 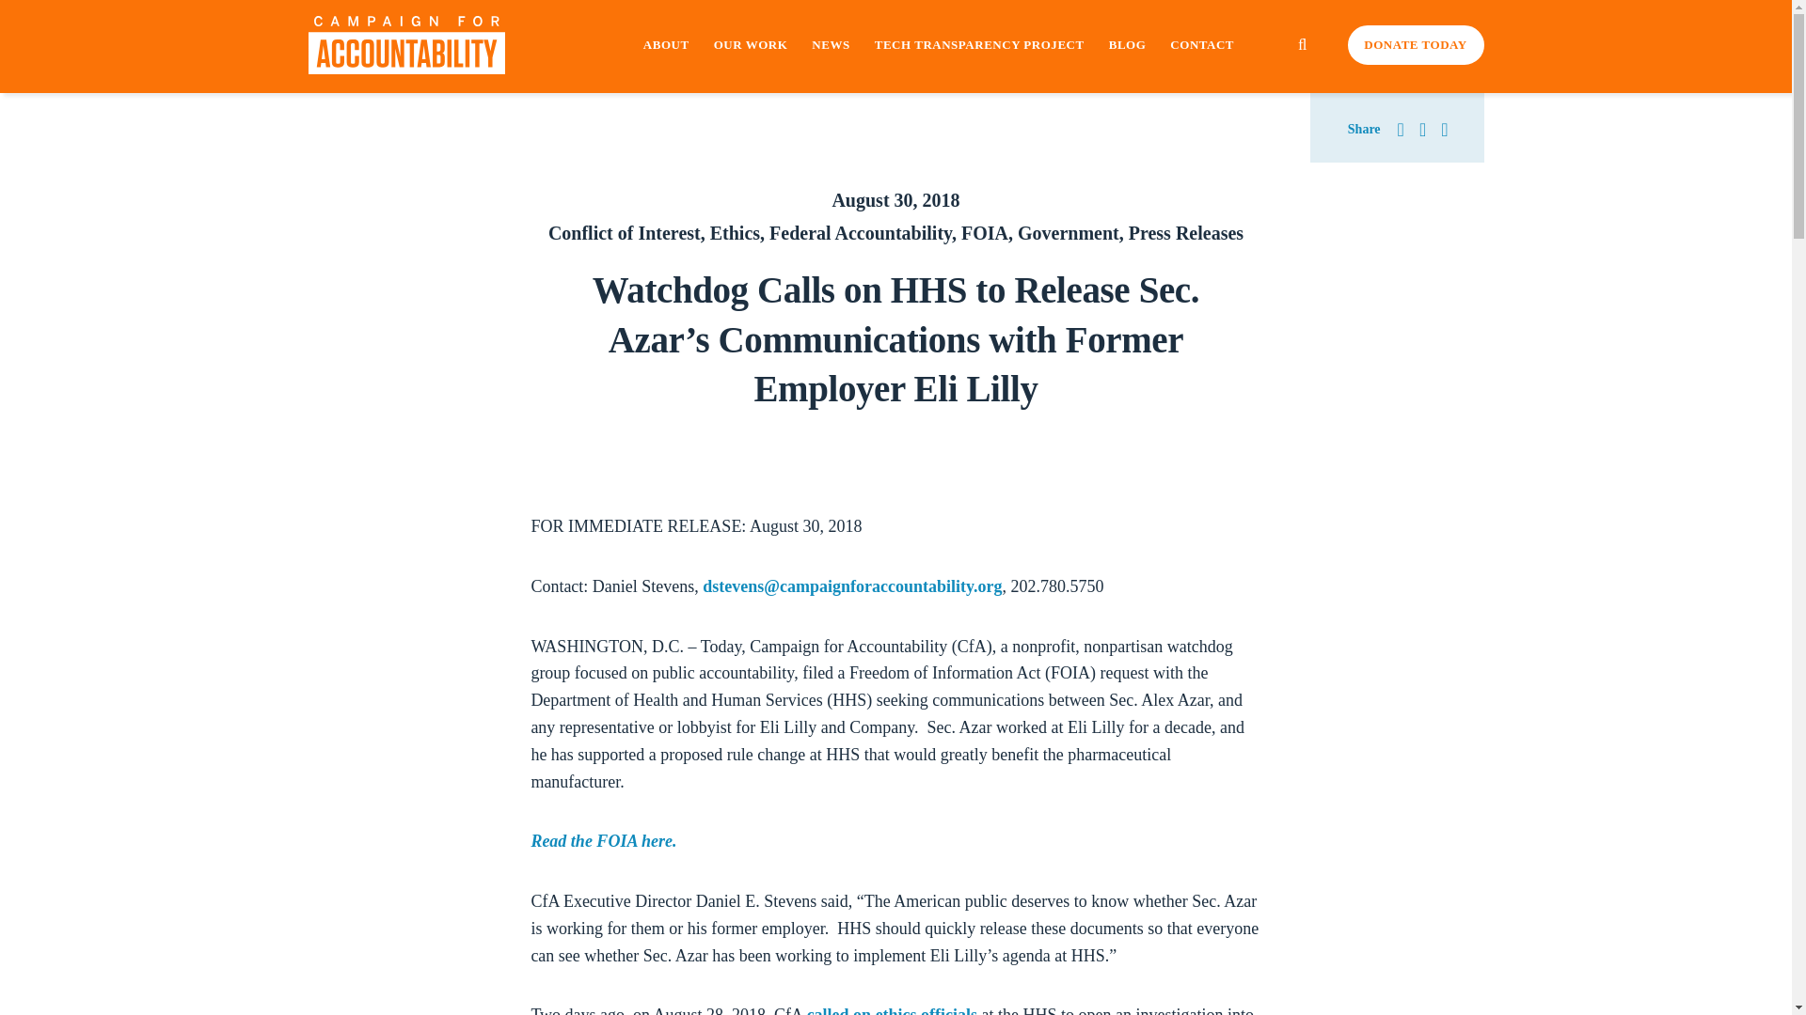 I want to click on TECH TRANSPARENCY PROJECT, so click(x=979, y=44).